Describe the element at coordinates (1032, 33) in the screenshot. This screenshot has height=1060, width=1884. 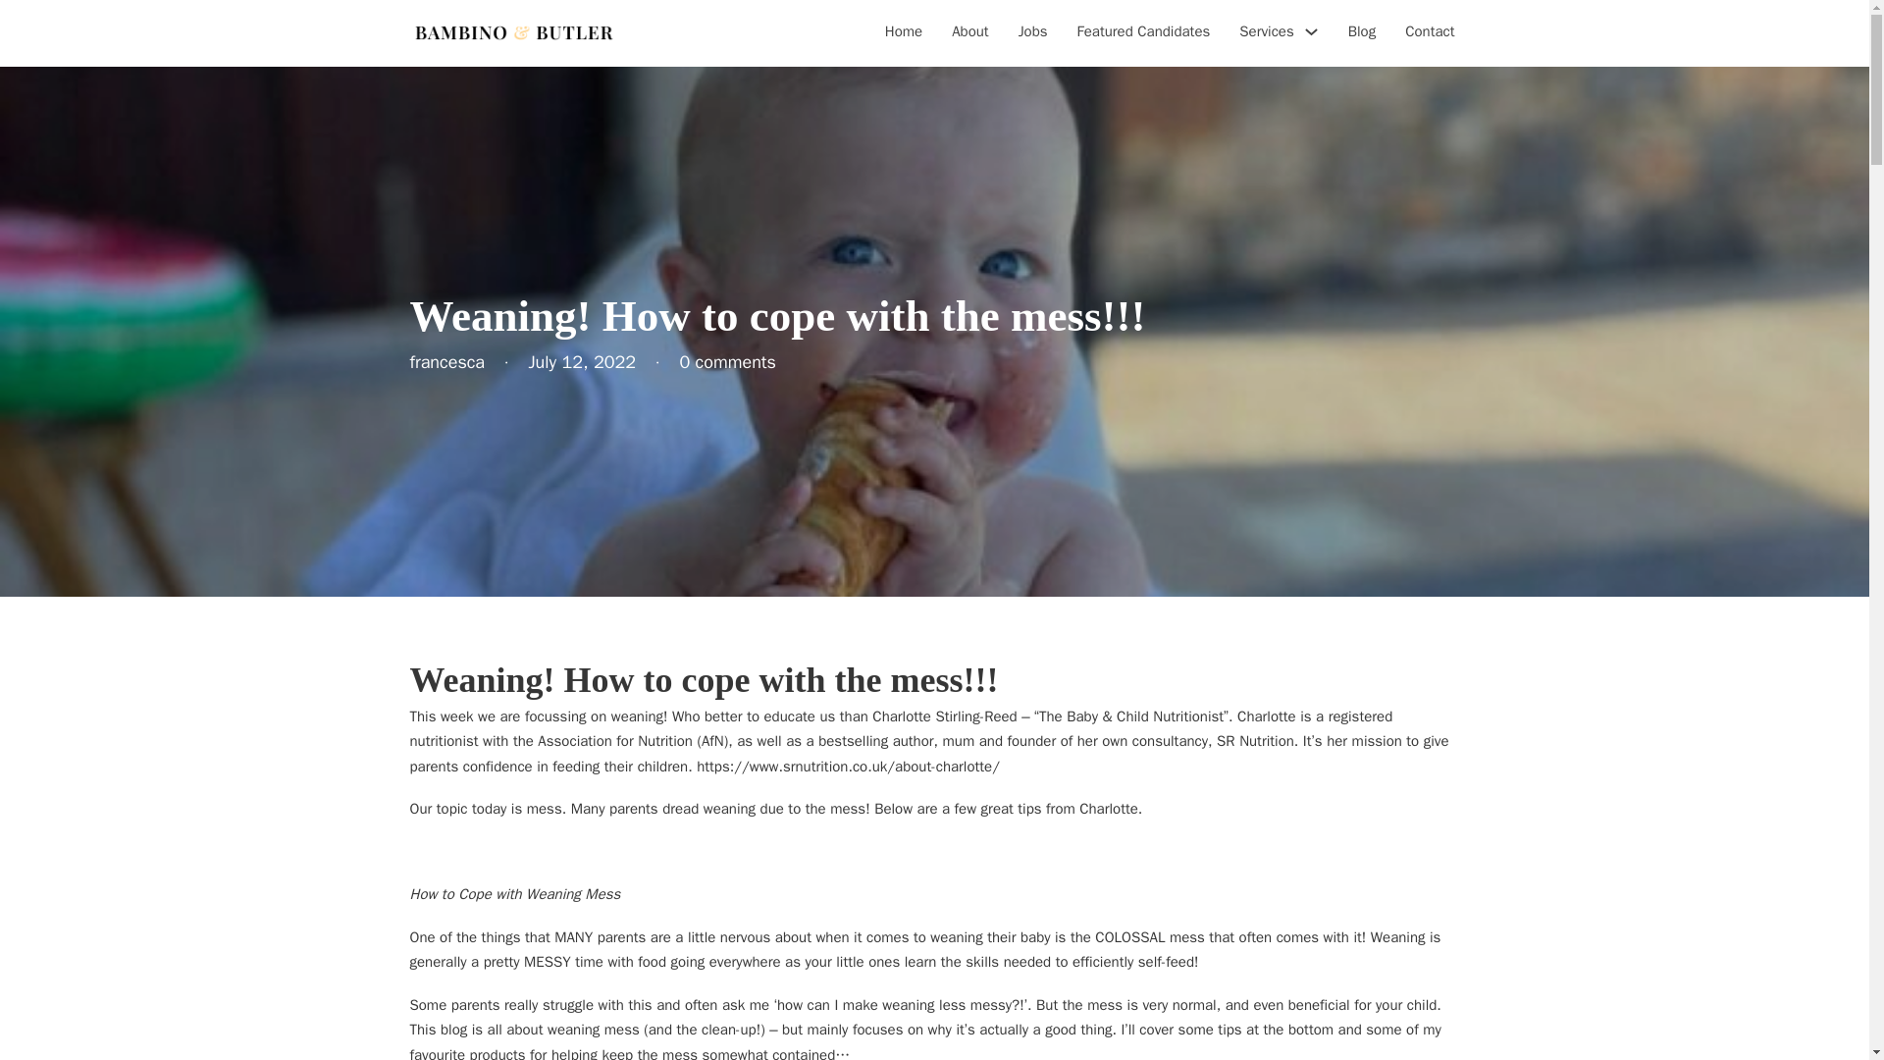
I see `Jobs` at that location.